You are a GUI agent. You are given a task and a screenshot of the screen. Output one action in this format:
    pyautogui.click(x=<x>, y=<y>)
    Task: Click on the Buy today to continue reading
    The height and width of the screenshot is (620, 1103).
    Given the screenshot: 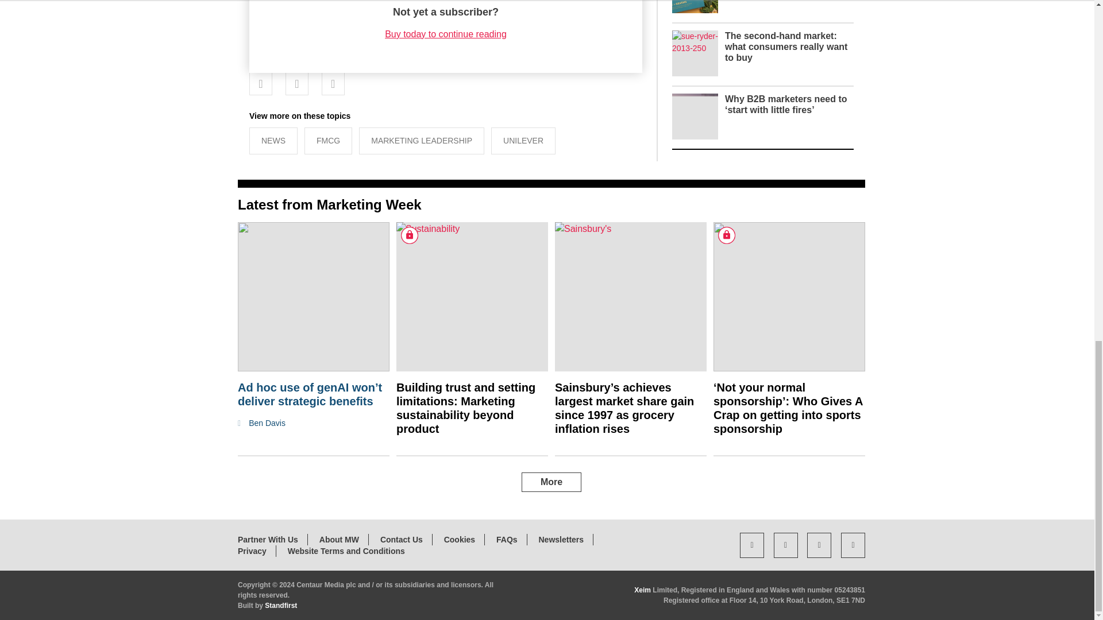 What is the action you would take?
    pyautogui.click(x=446, y=34)
    